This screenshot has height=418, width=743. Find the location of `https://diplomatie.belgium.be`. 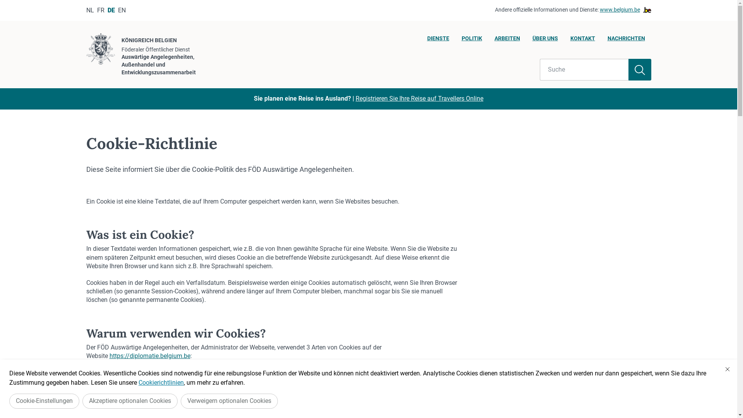

https://diplomatie.belgium.be is located at coordinates (149, 356).